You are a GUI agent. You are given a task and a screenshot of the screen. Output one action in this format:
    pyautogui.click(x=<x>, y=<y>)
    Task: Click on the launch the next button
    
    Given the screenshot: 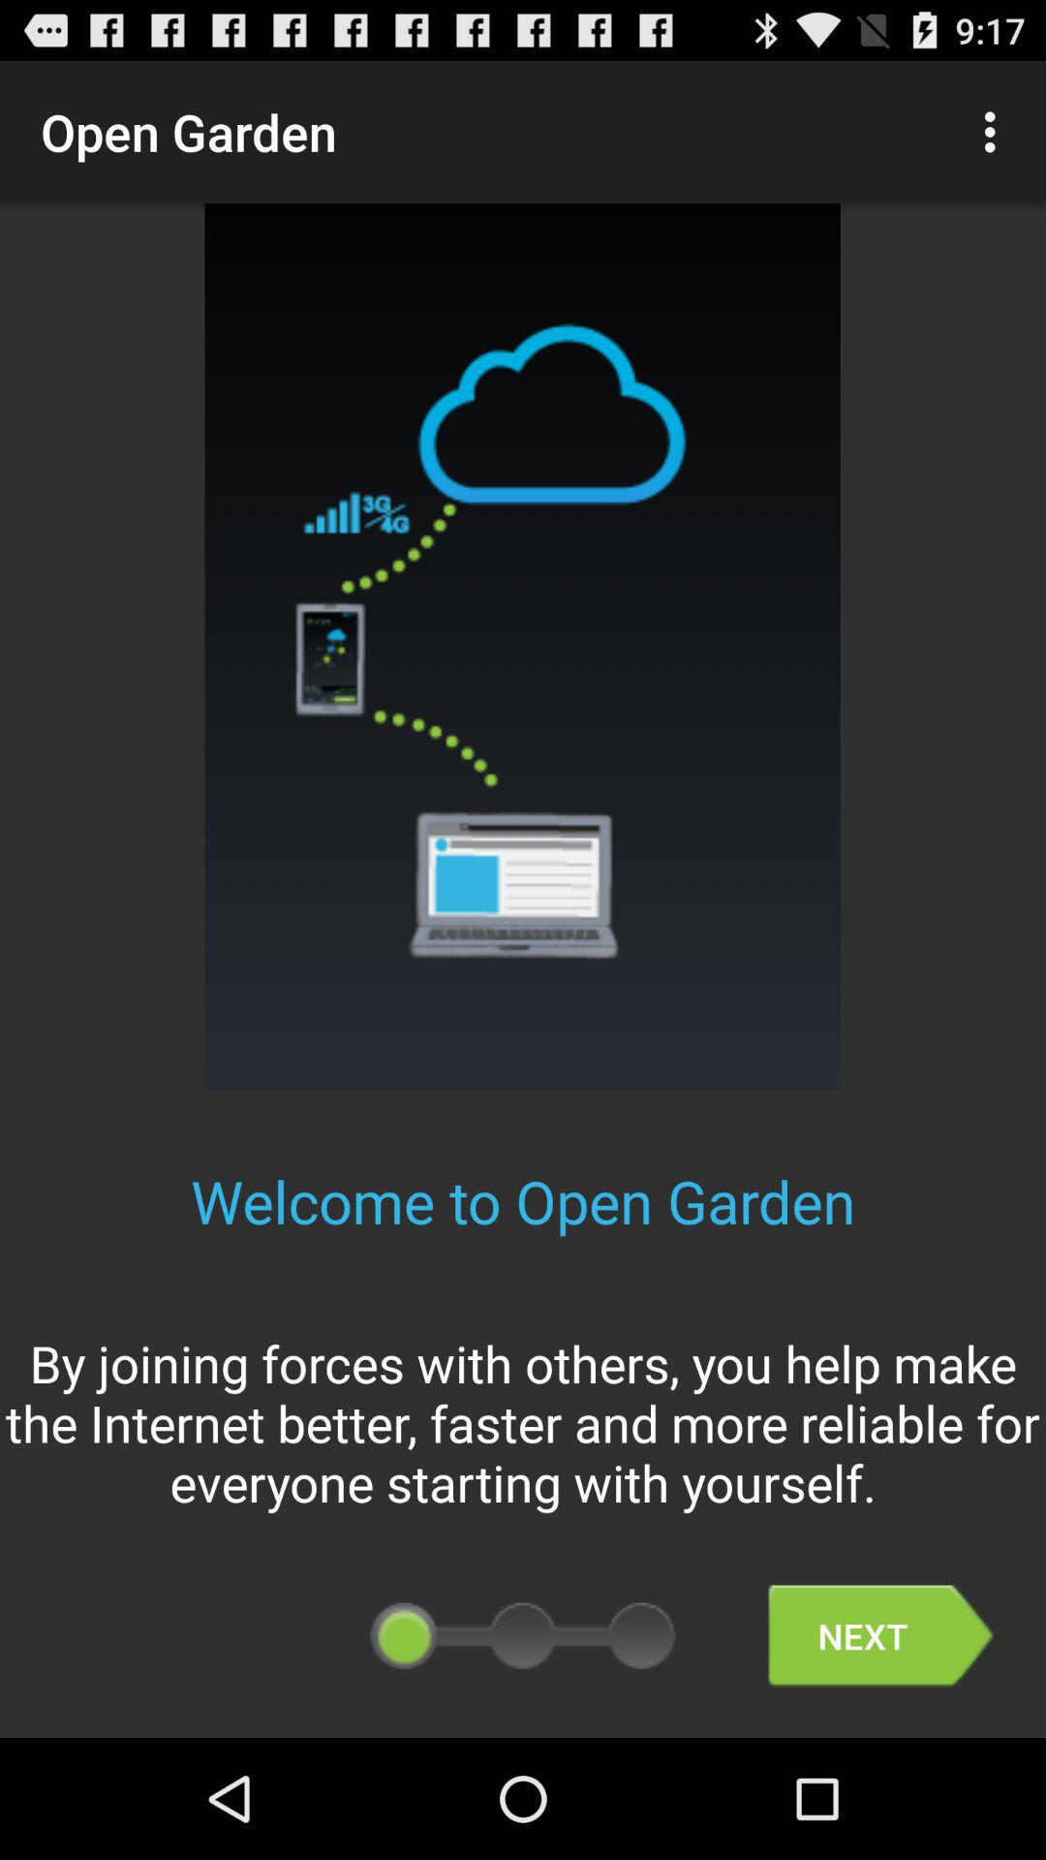 What is the action you would take?
    pyautogui.click(x=880, y=1635)
    